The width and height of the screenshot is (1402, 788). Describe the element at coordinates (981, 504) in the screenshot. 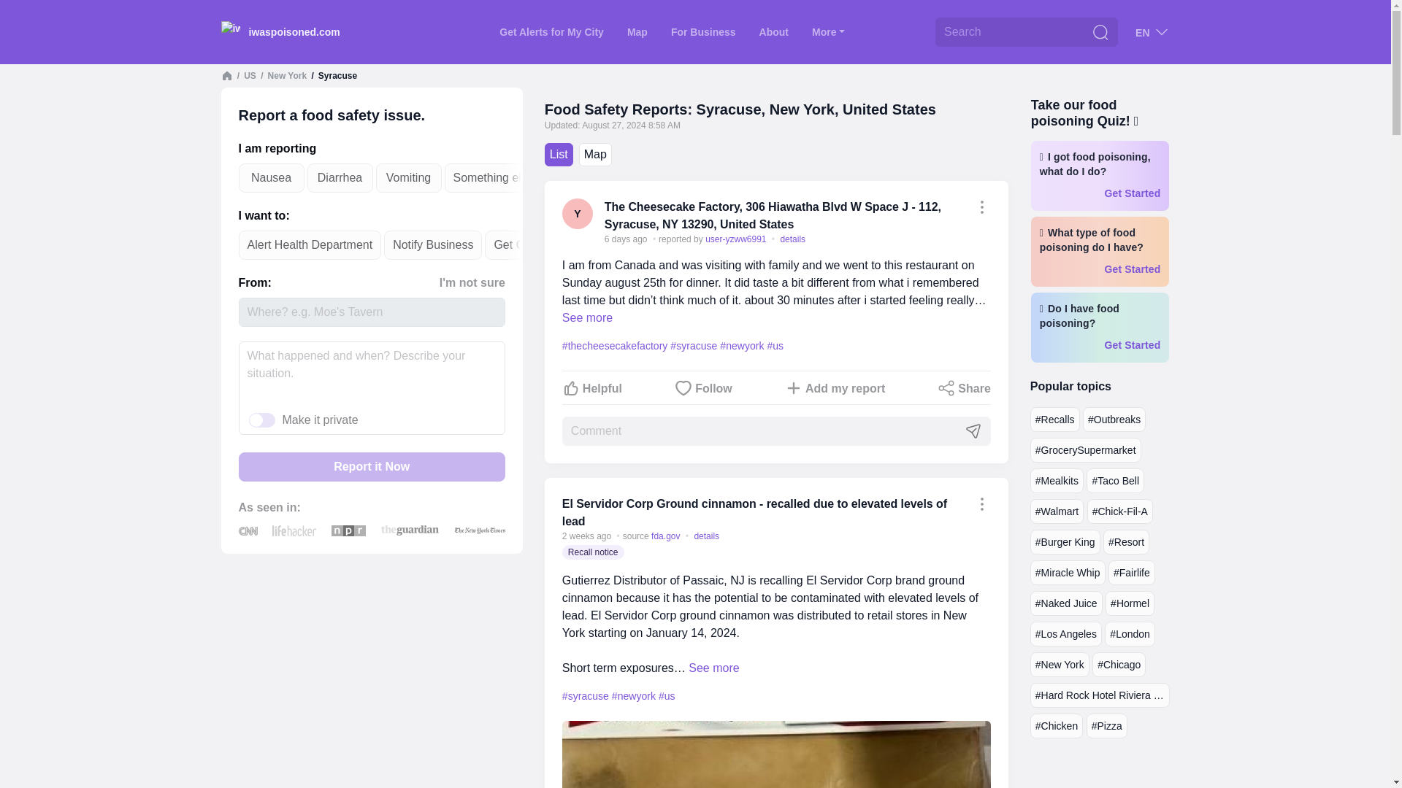

I see `Copied` at that location.